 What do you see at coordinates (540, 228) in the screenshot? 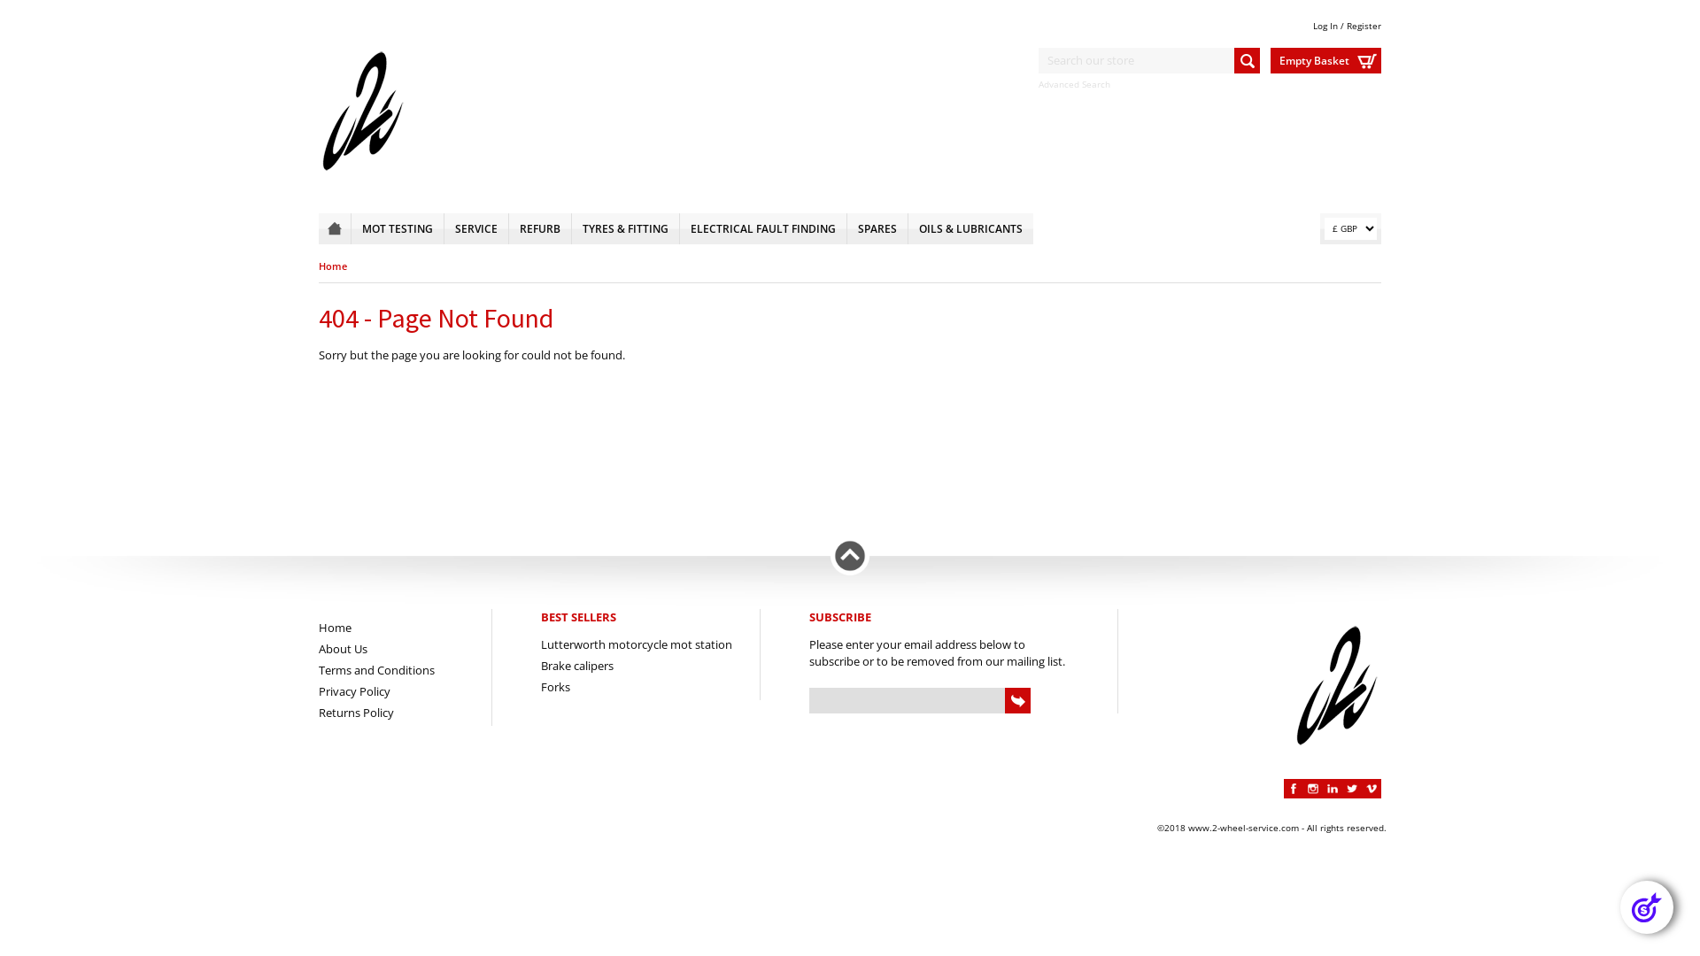
I see `REFURB` at bounding box center [540, 228].